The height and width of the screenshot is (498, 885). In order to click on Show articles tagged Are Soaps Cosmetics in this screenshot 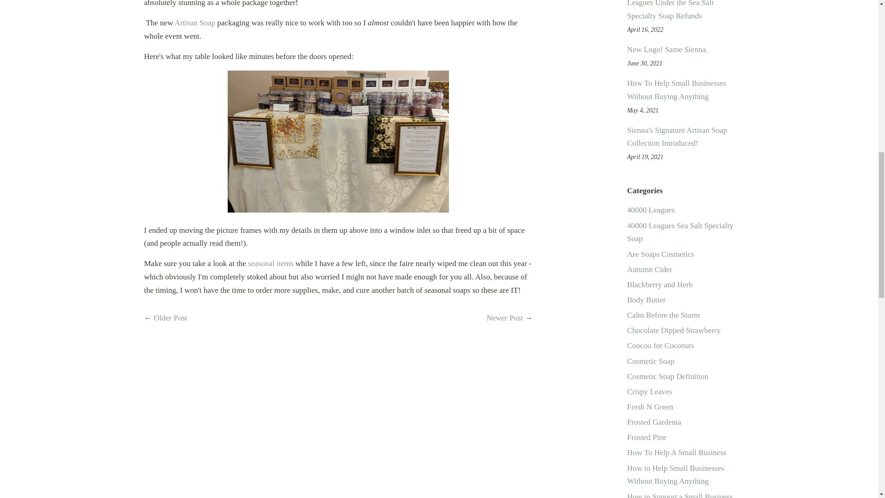, I will do `click(660, 254)`.